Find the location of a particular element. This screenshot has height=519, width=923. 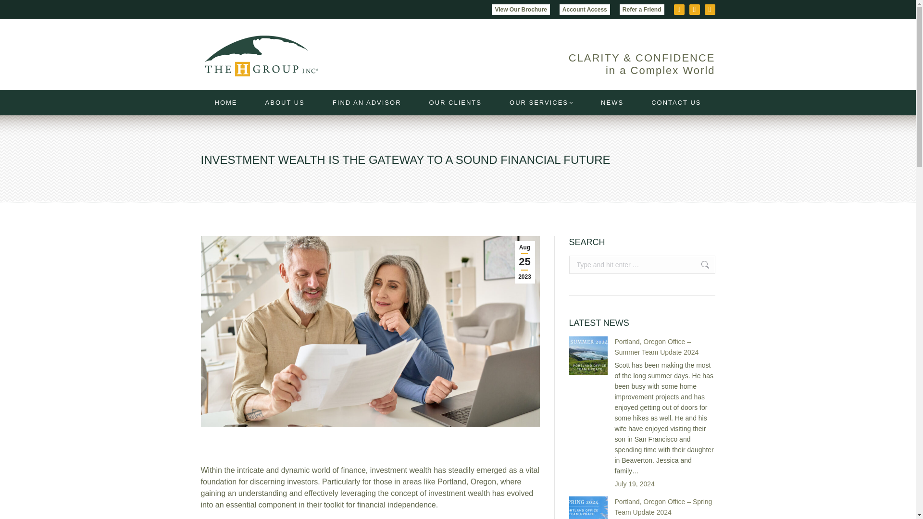

Refer a Friend is located at coordinates (642, 10).